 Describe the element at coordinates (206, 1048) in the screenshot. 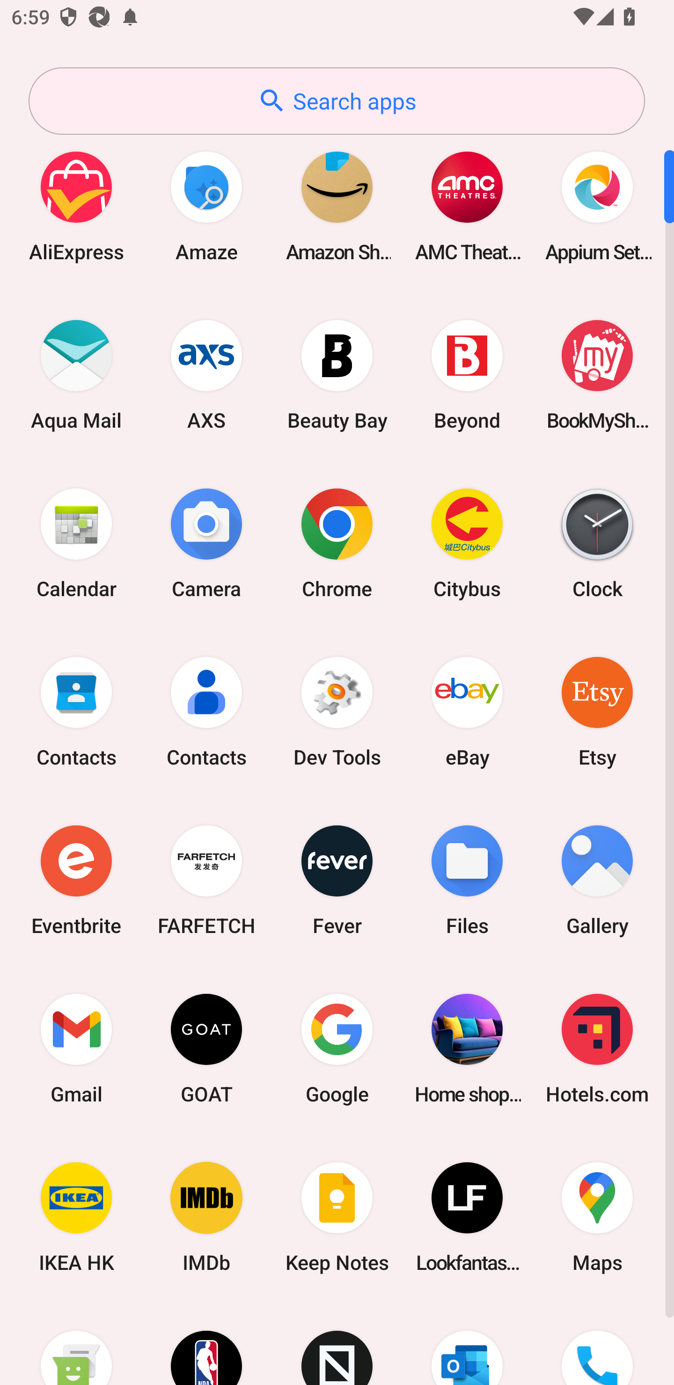

I see `GOAT` at that location.